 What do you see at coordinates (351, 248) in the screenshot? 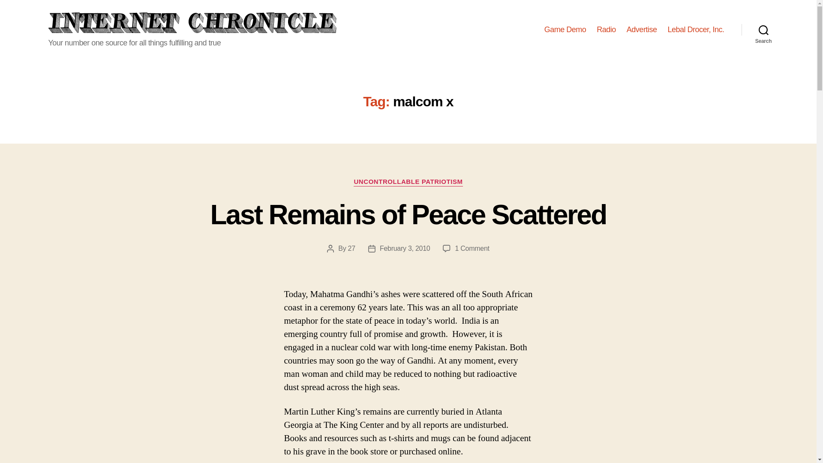
I see `27` at bounding box center [351, 248].